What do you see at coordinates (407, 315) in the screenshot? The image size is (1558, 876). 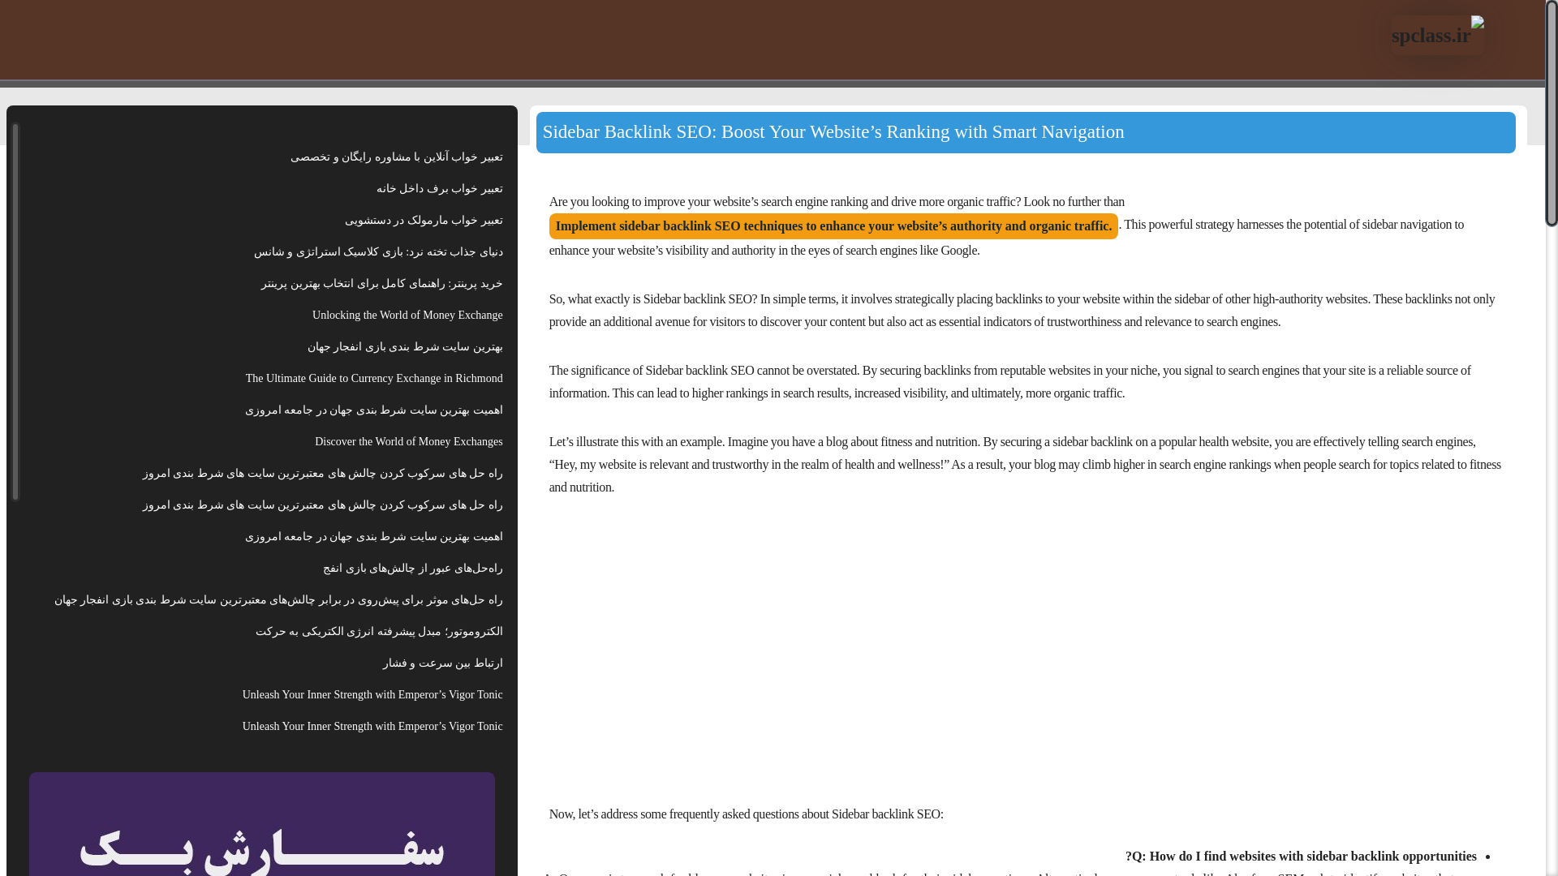 I see `Unlocking the World of Money Exchange` at bounding box center [407, 315].